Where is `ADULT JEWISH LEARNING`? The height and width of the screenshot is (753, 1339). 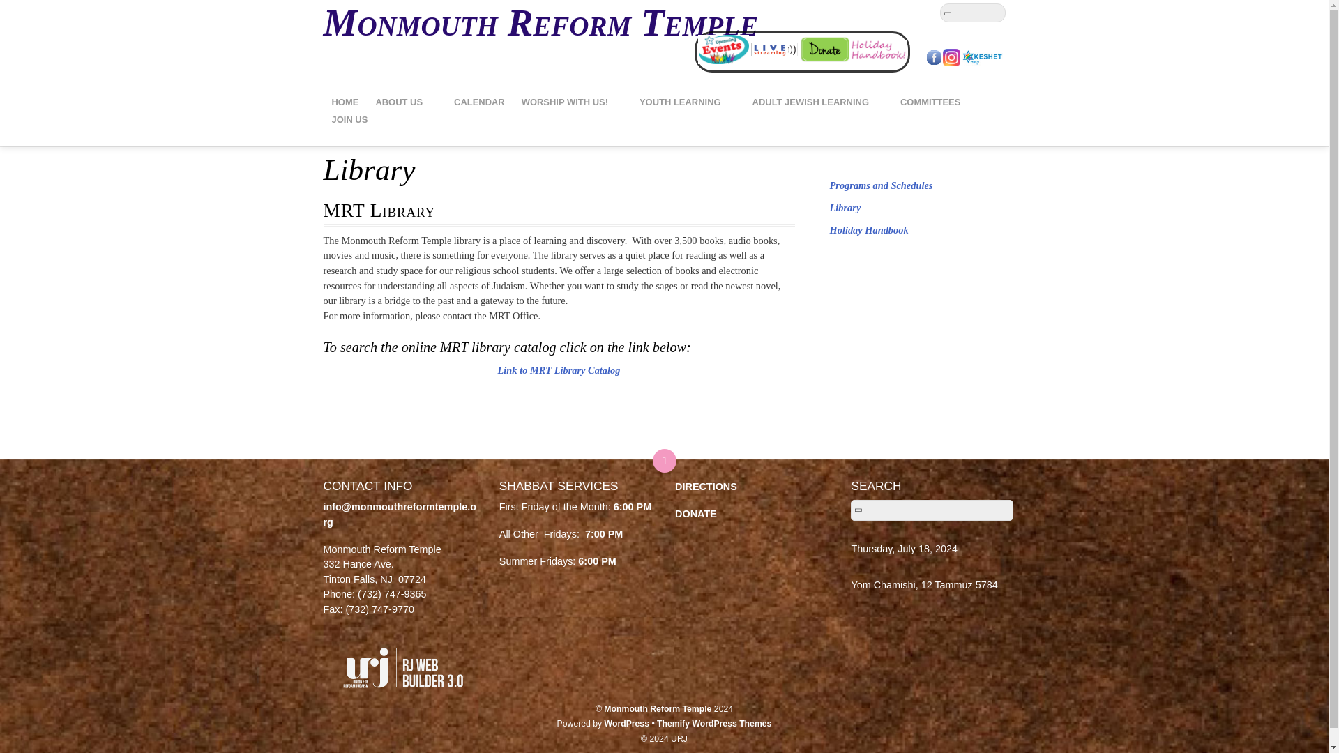 ADULT JEWISH LEARNING is located at coordinates (817, 102).